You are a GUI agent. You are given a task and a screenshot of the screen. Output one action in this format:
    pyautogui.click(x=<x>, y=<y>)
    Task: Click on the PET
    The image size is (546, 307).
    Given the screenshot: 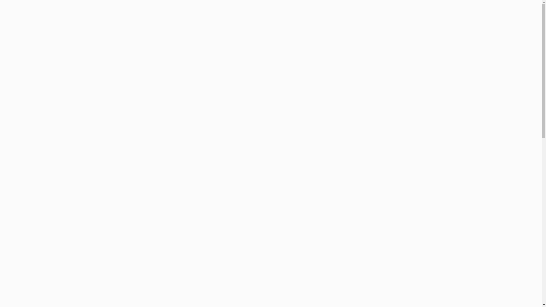 What is the action you would take?
    pyautogui.click(x=17, y=165)
    